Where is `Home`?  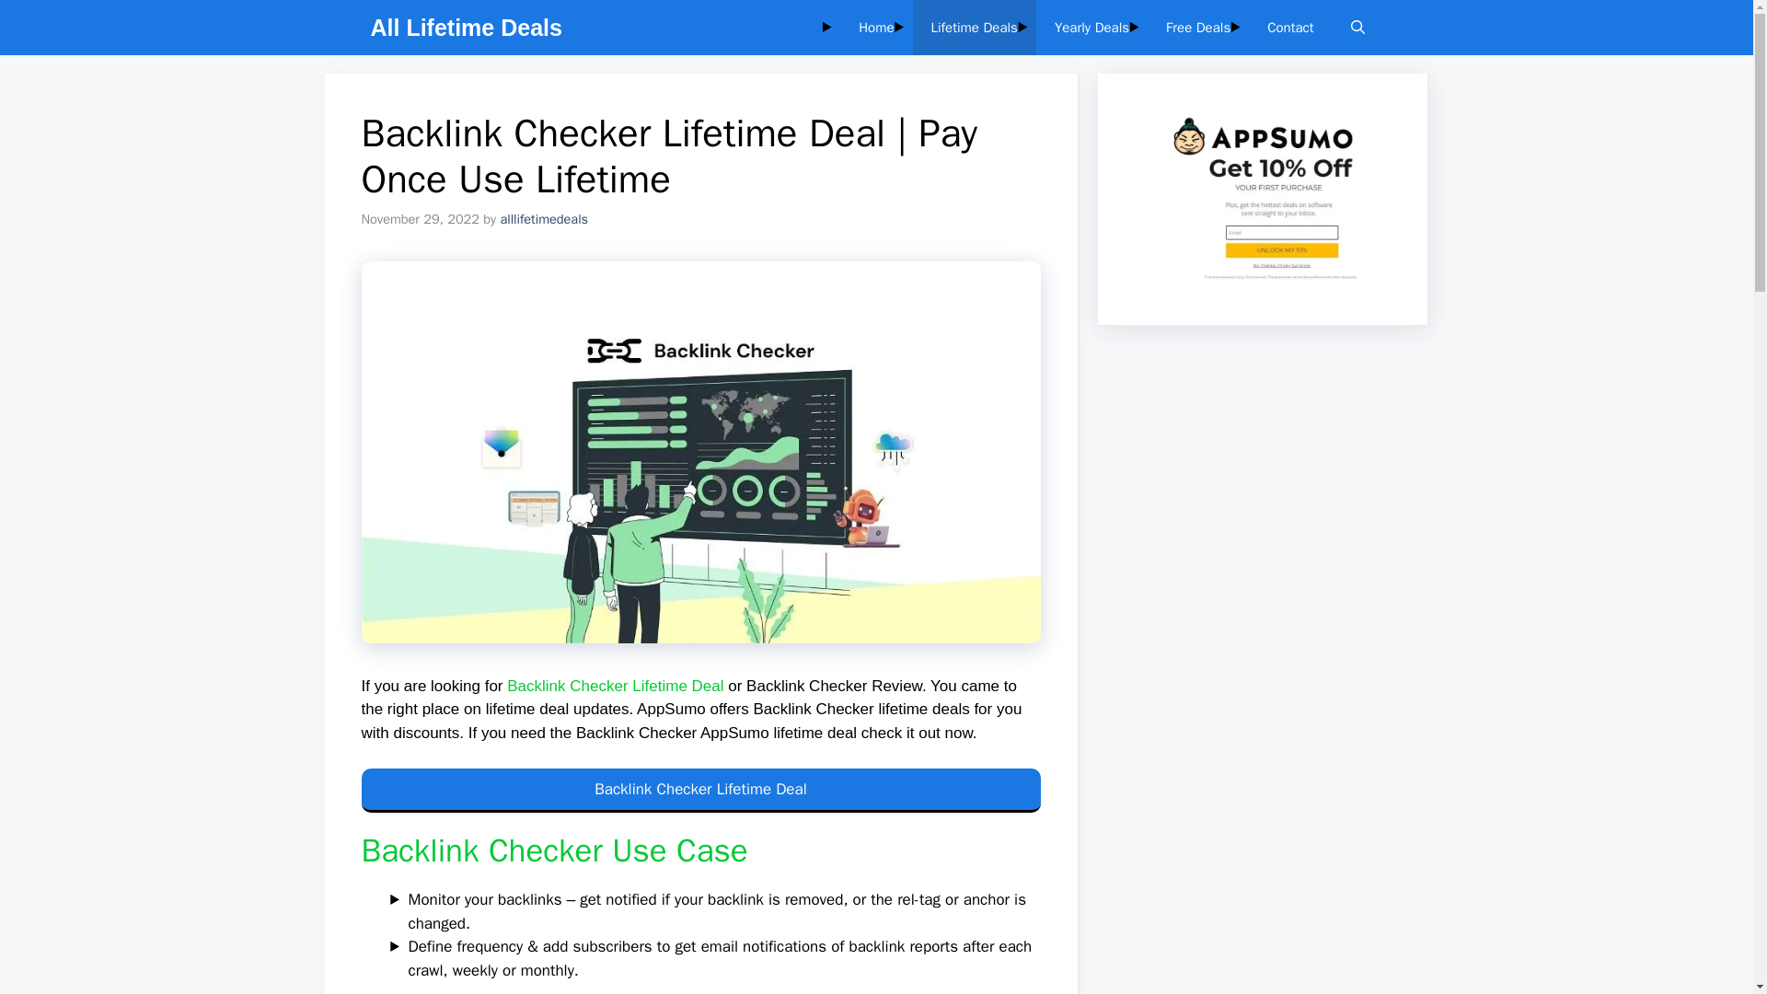 Home is located at coordinates (876, 28).